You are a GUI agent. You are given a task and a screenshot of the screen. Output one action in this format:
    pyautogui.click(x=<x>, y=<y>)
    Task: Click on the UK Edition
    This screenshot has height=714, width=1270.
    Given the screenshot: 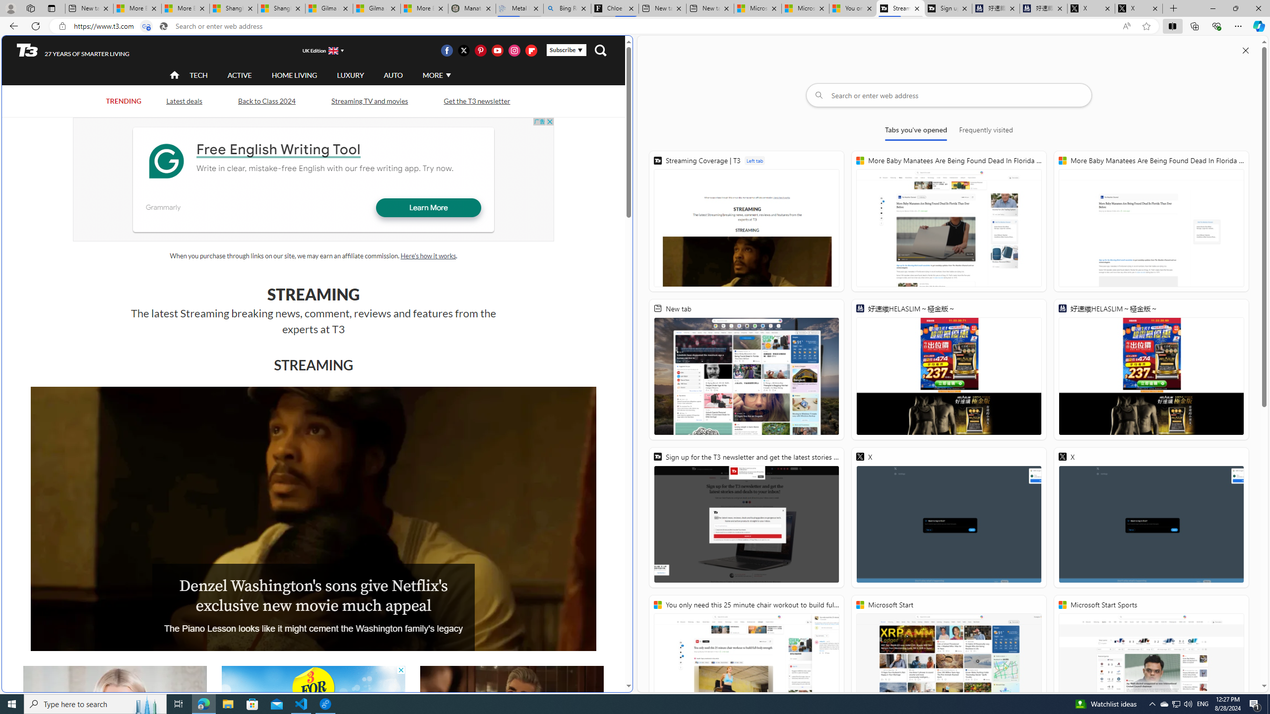 What is the action you would take?
    pyautogui.click(x=318, y=51)
    